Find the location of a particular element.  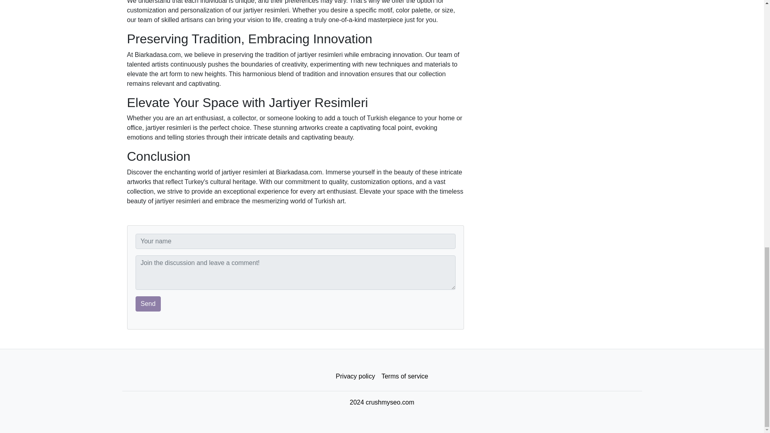

Privacy policy is located at coordinates (355, 376).